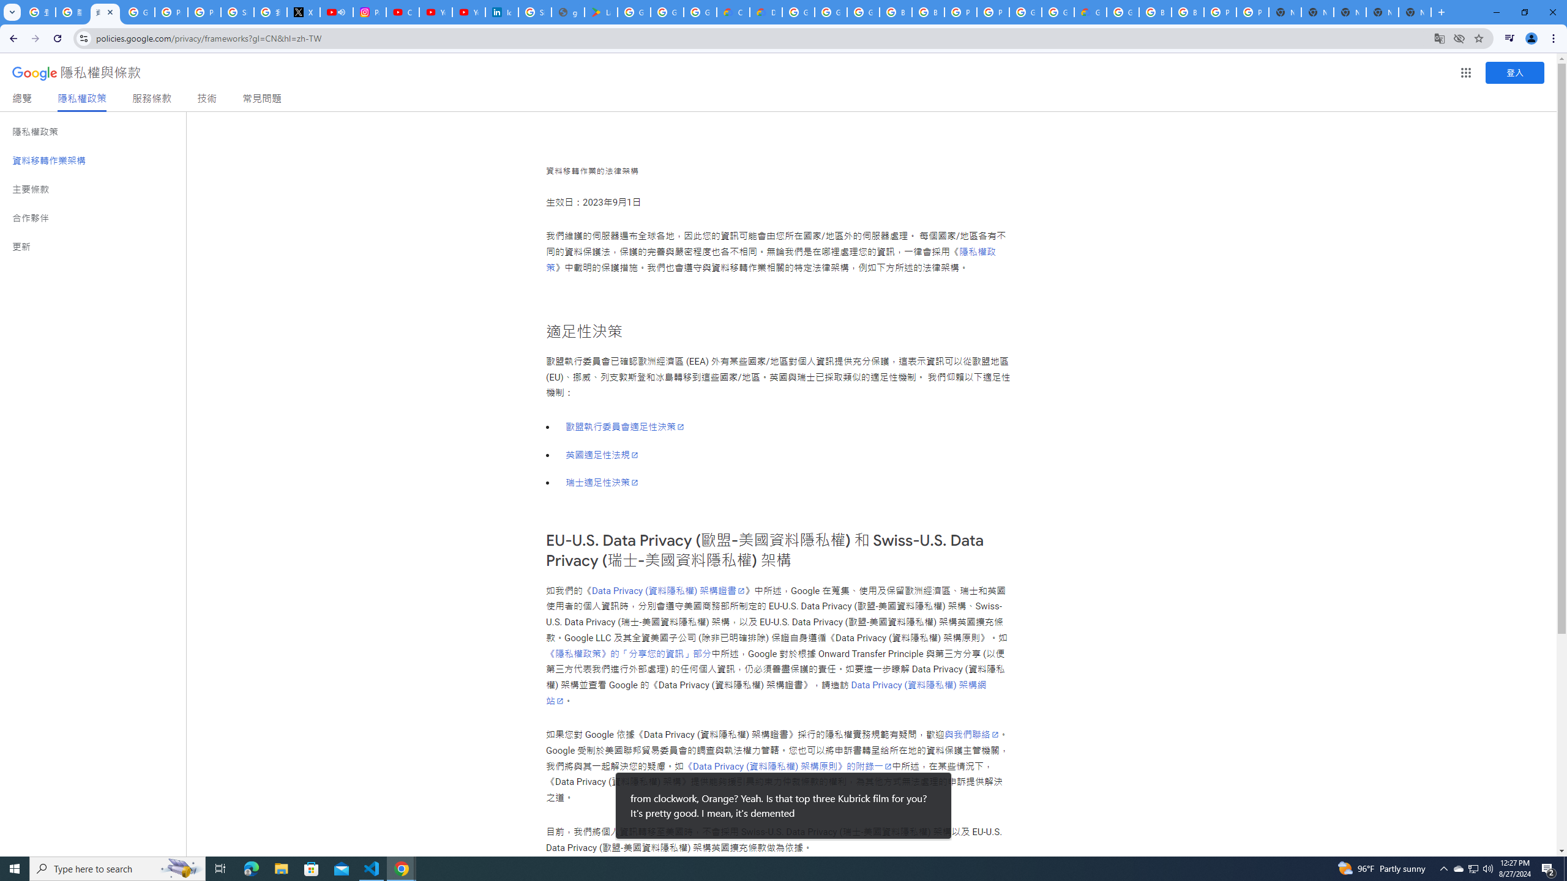 This screenshot has height=881, width=1567. I want to click on Last Shelter: Survival - Apps on Google Play, so click(601, 12).